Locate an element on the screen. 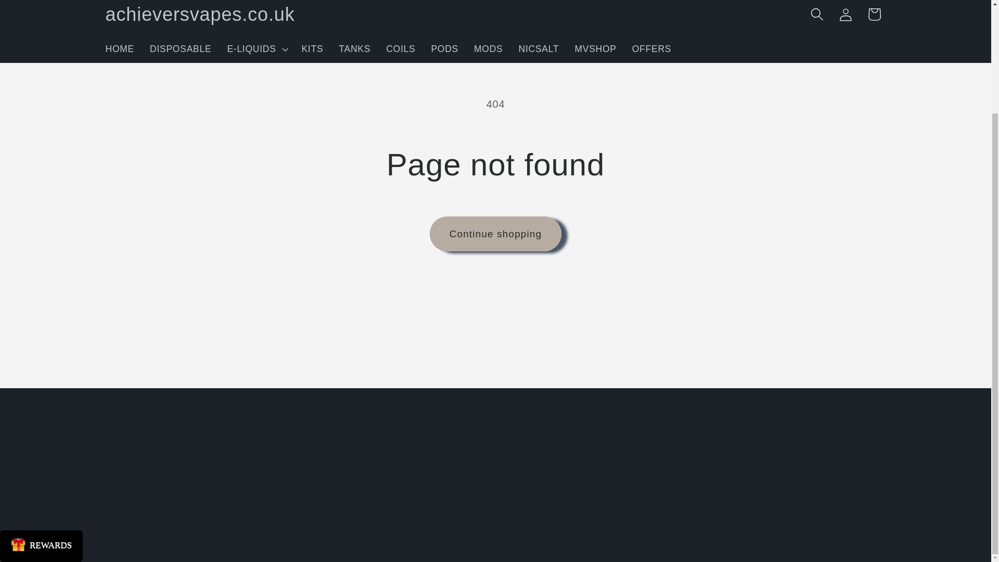 Image resolution: width=999 pixels, height=562 pixels. Continue shopping is located at coordinates (495, 233).